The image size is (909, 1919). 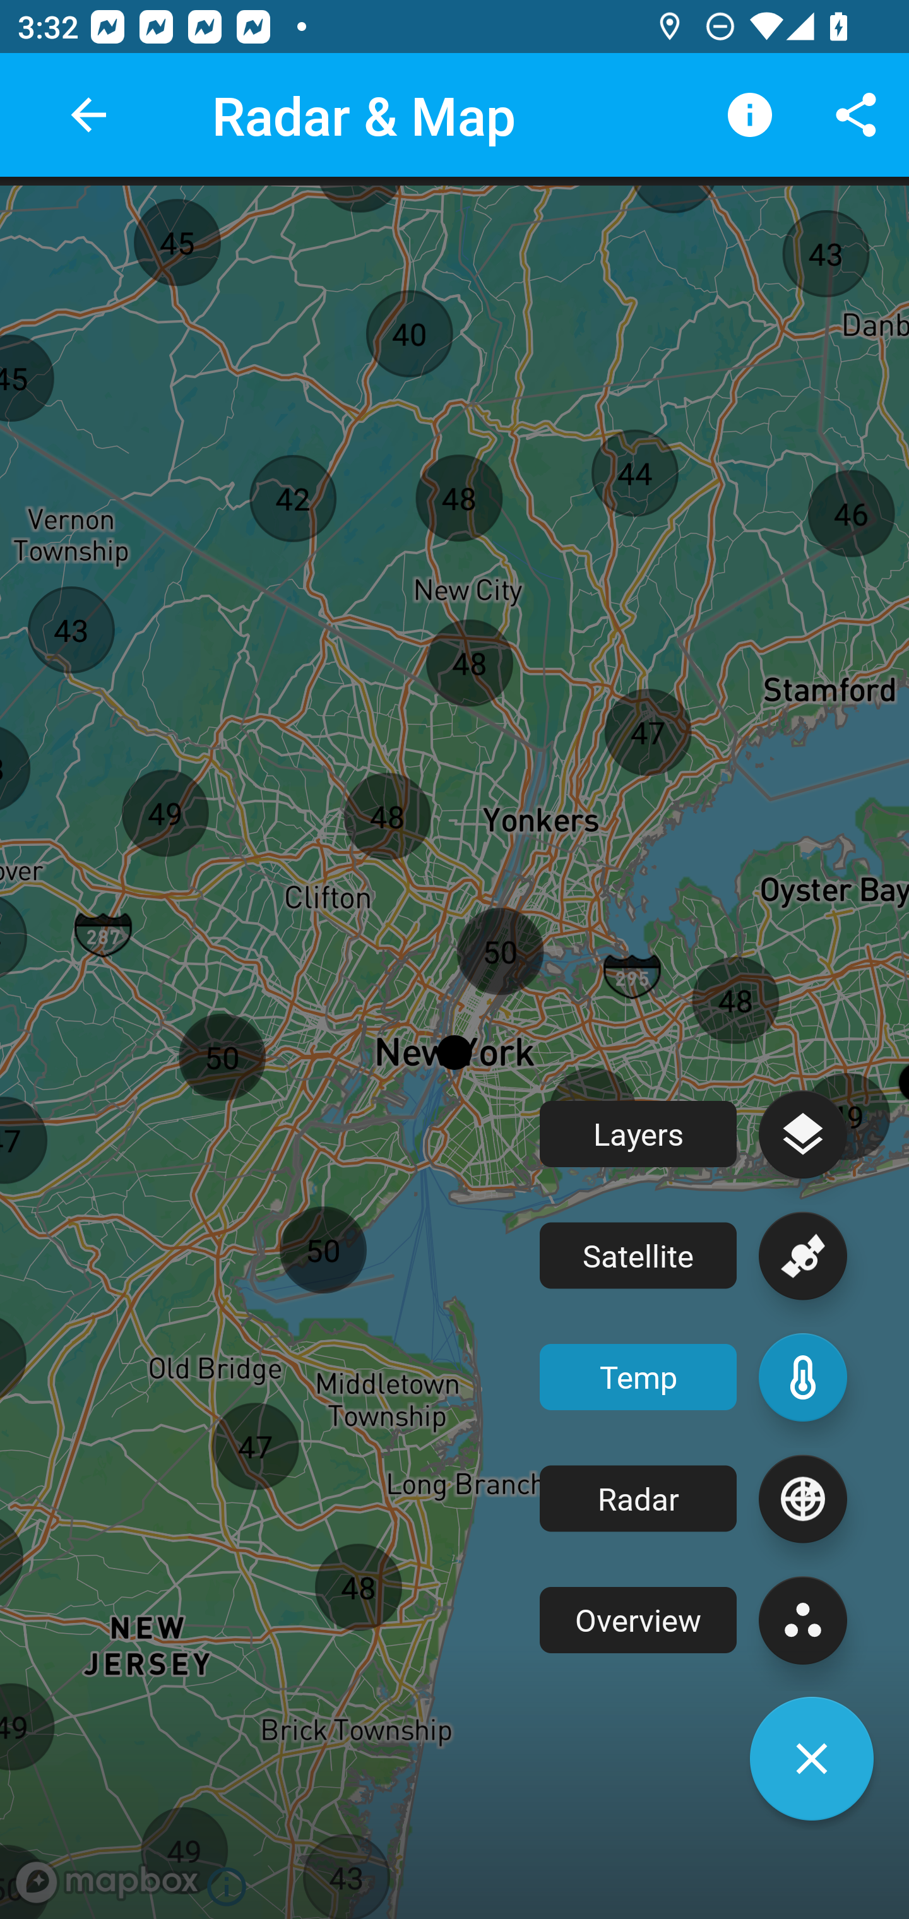 What do you see at coordinates (693, 1256) in the screenshot?
I see `Satellite` at bounding box center [693, 1256].